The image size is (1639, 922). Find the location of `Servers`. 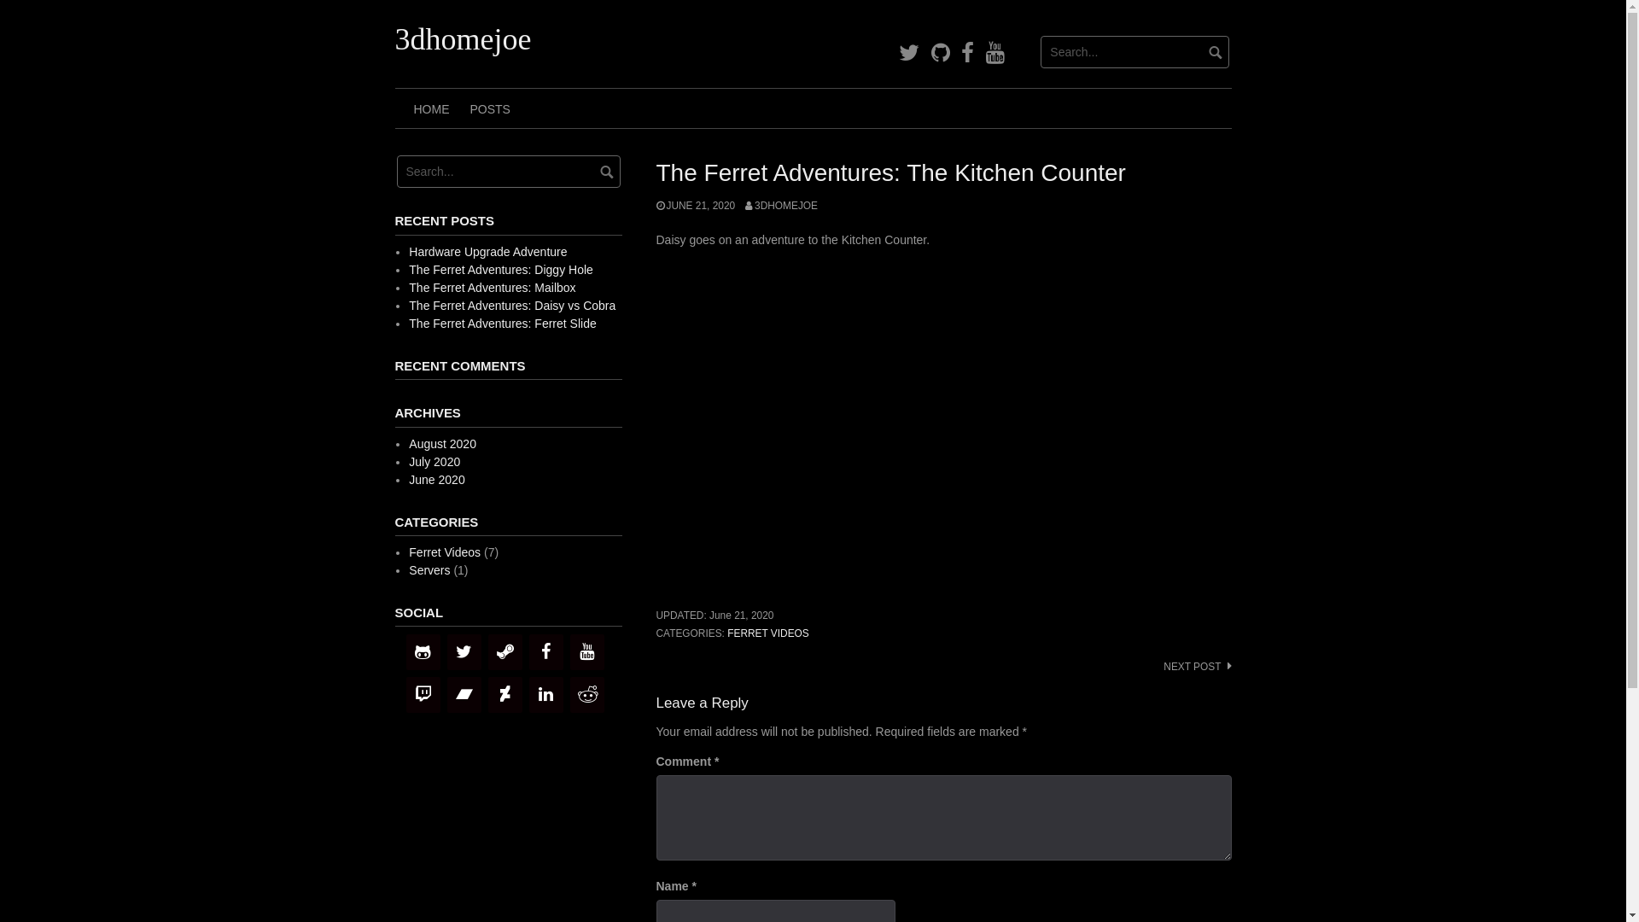

Servers is located at coordinates (429, 570).